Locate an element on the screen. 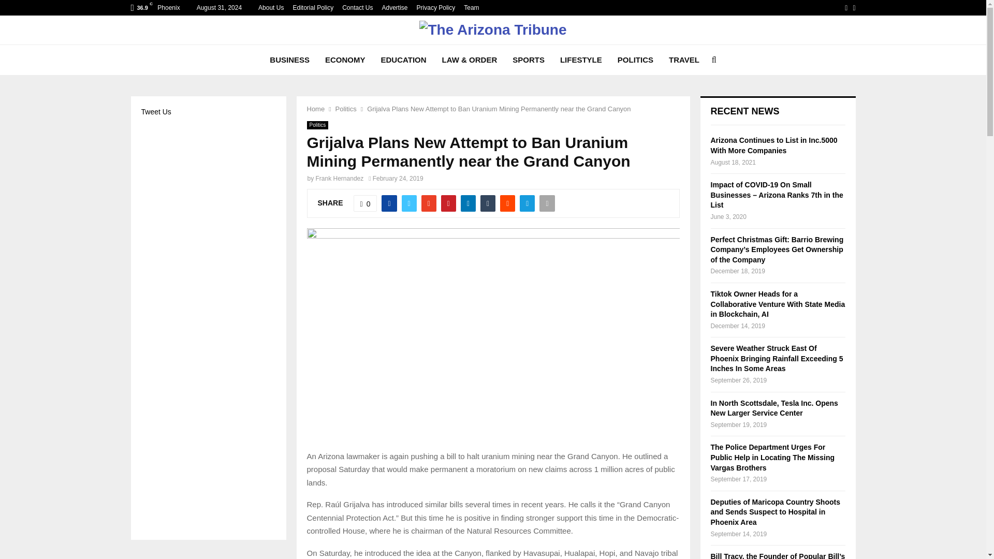  Contact Us is located at coordinates (357, 8).